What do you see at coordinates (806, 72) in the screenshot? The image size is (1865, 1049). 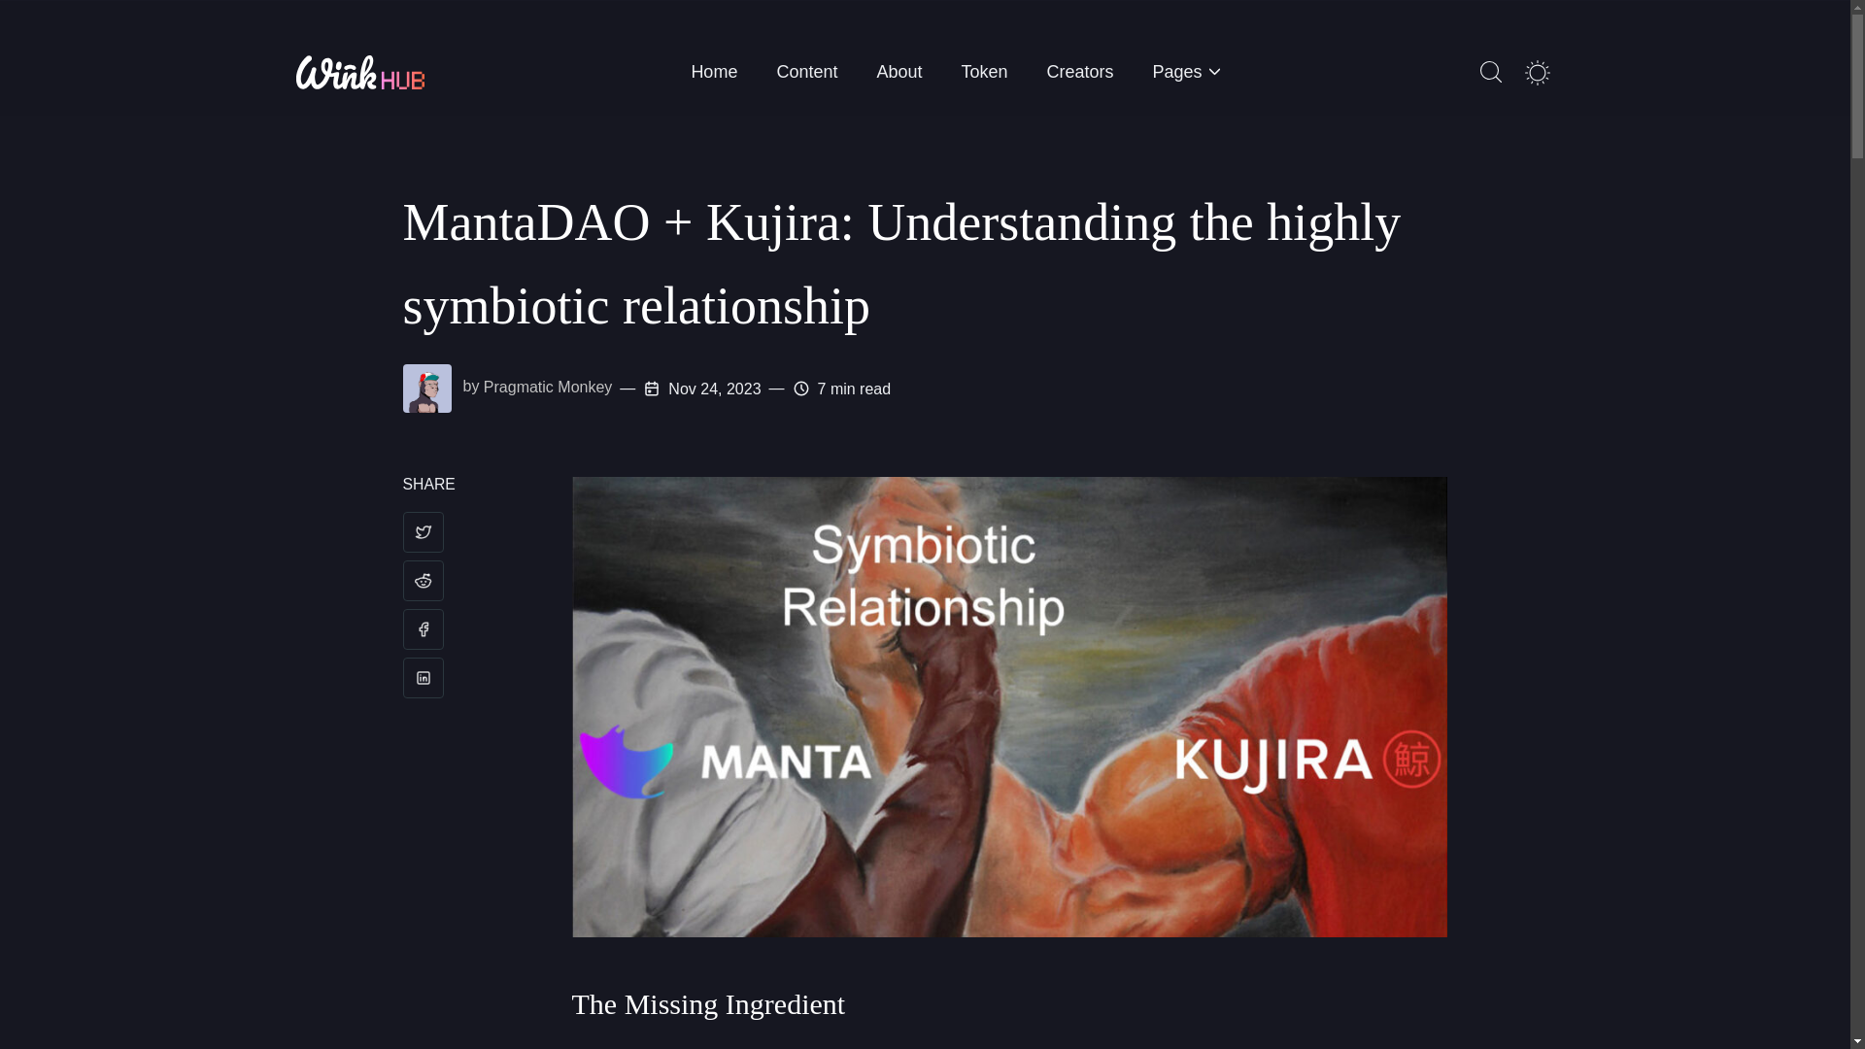 I see `Content` at bounding box center [806, 72].